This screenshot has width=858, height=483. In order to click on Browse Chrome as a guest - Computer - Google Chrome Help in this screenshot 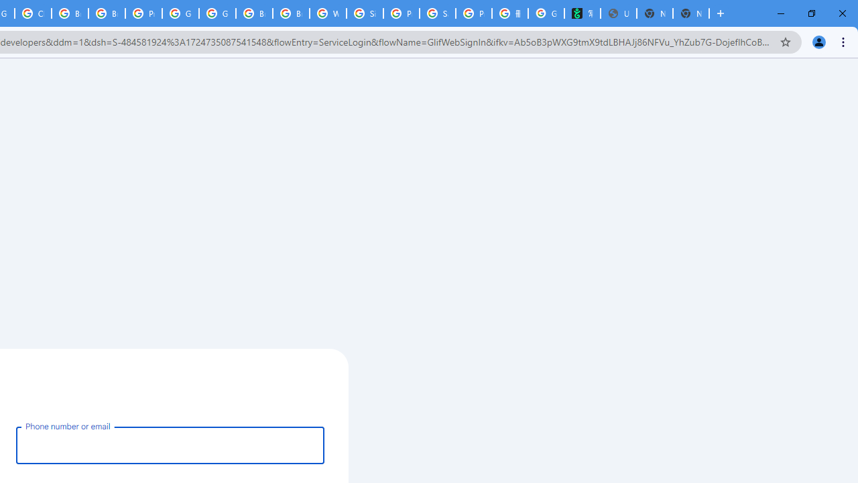, I will do `click(291, 13)`.